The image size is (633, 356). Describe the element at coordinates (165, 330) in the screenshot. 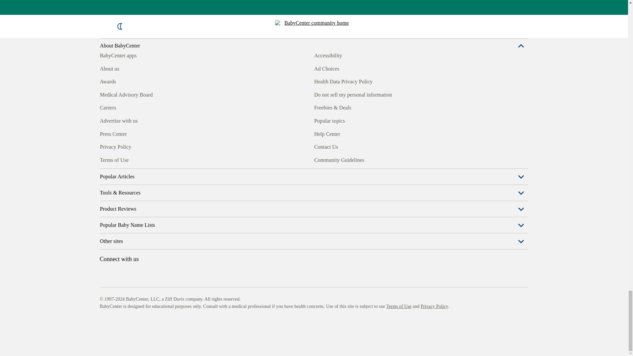

I see `BabyCenter Twitter feed` at that location.